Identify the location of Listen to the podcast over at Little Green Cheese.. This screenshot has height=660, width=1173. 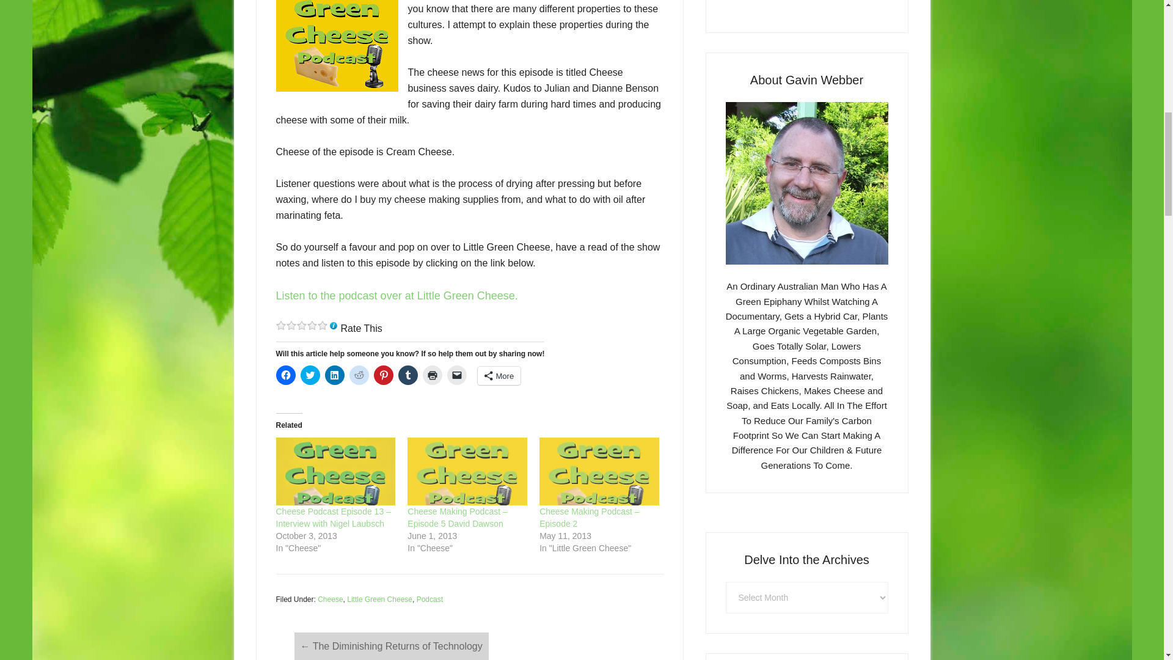
(397, 296).